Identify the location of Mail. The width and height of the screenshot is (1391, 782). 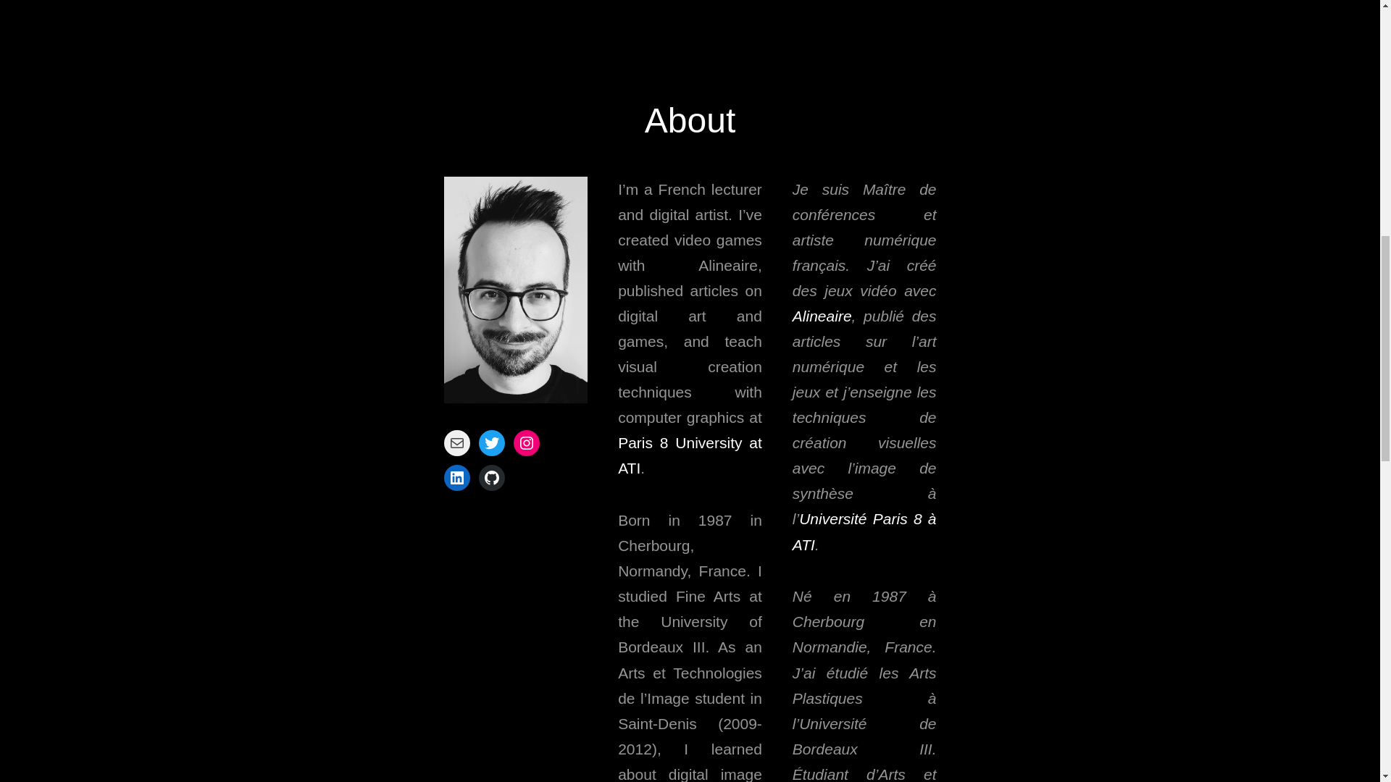
(456, 443).